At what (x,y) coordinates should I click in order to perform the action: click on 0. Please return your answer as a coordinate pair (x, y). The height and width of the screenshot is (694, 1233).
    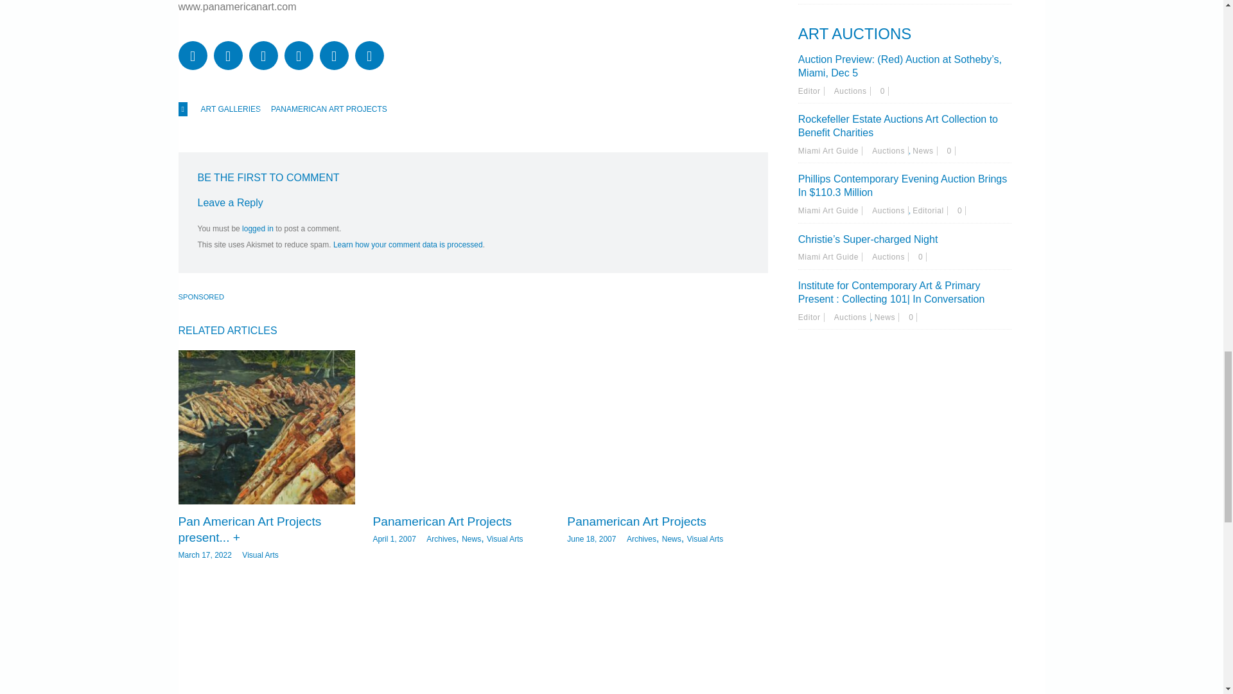
    Looking at the image, I should click on (922, 257).